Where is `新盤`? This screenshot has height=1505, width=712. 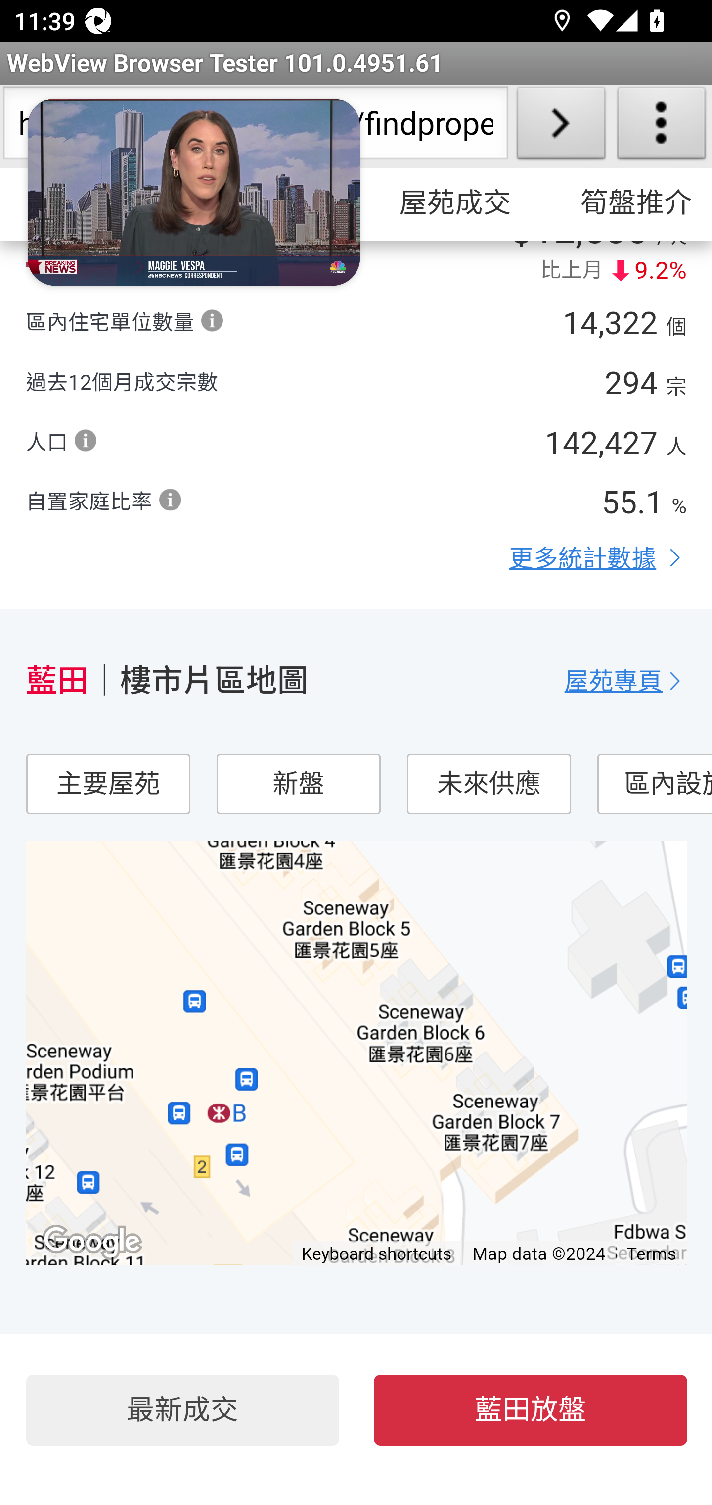
新盤 is located at coordinates (298, 785).